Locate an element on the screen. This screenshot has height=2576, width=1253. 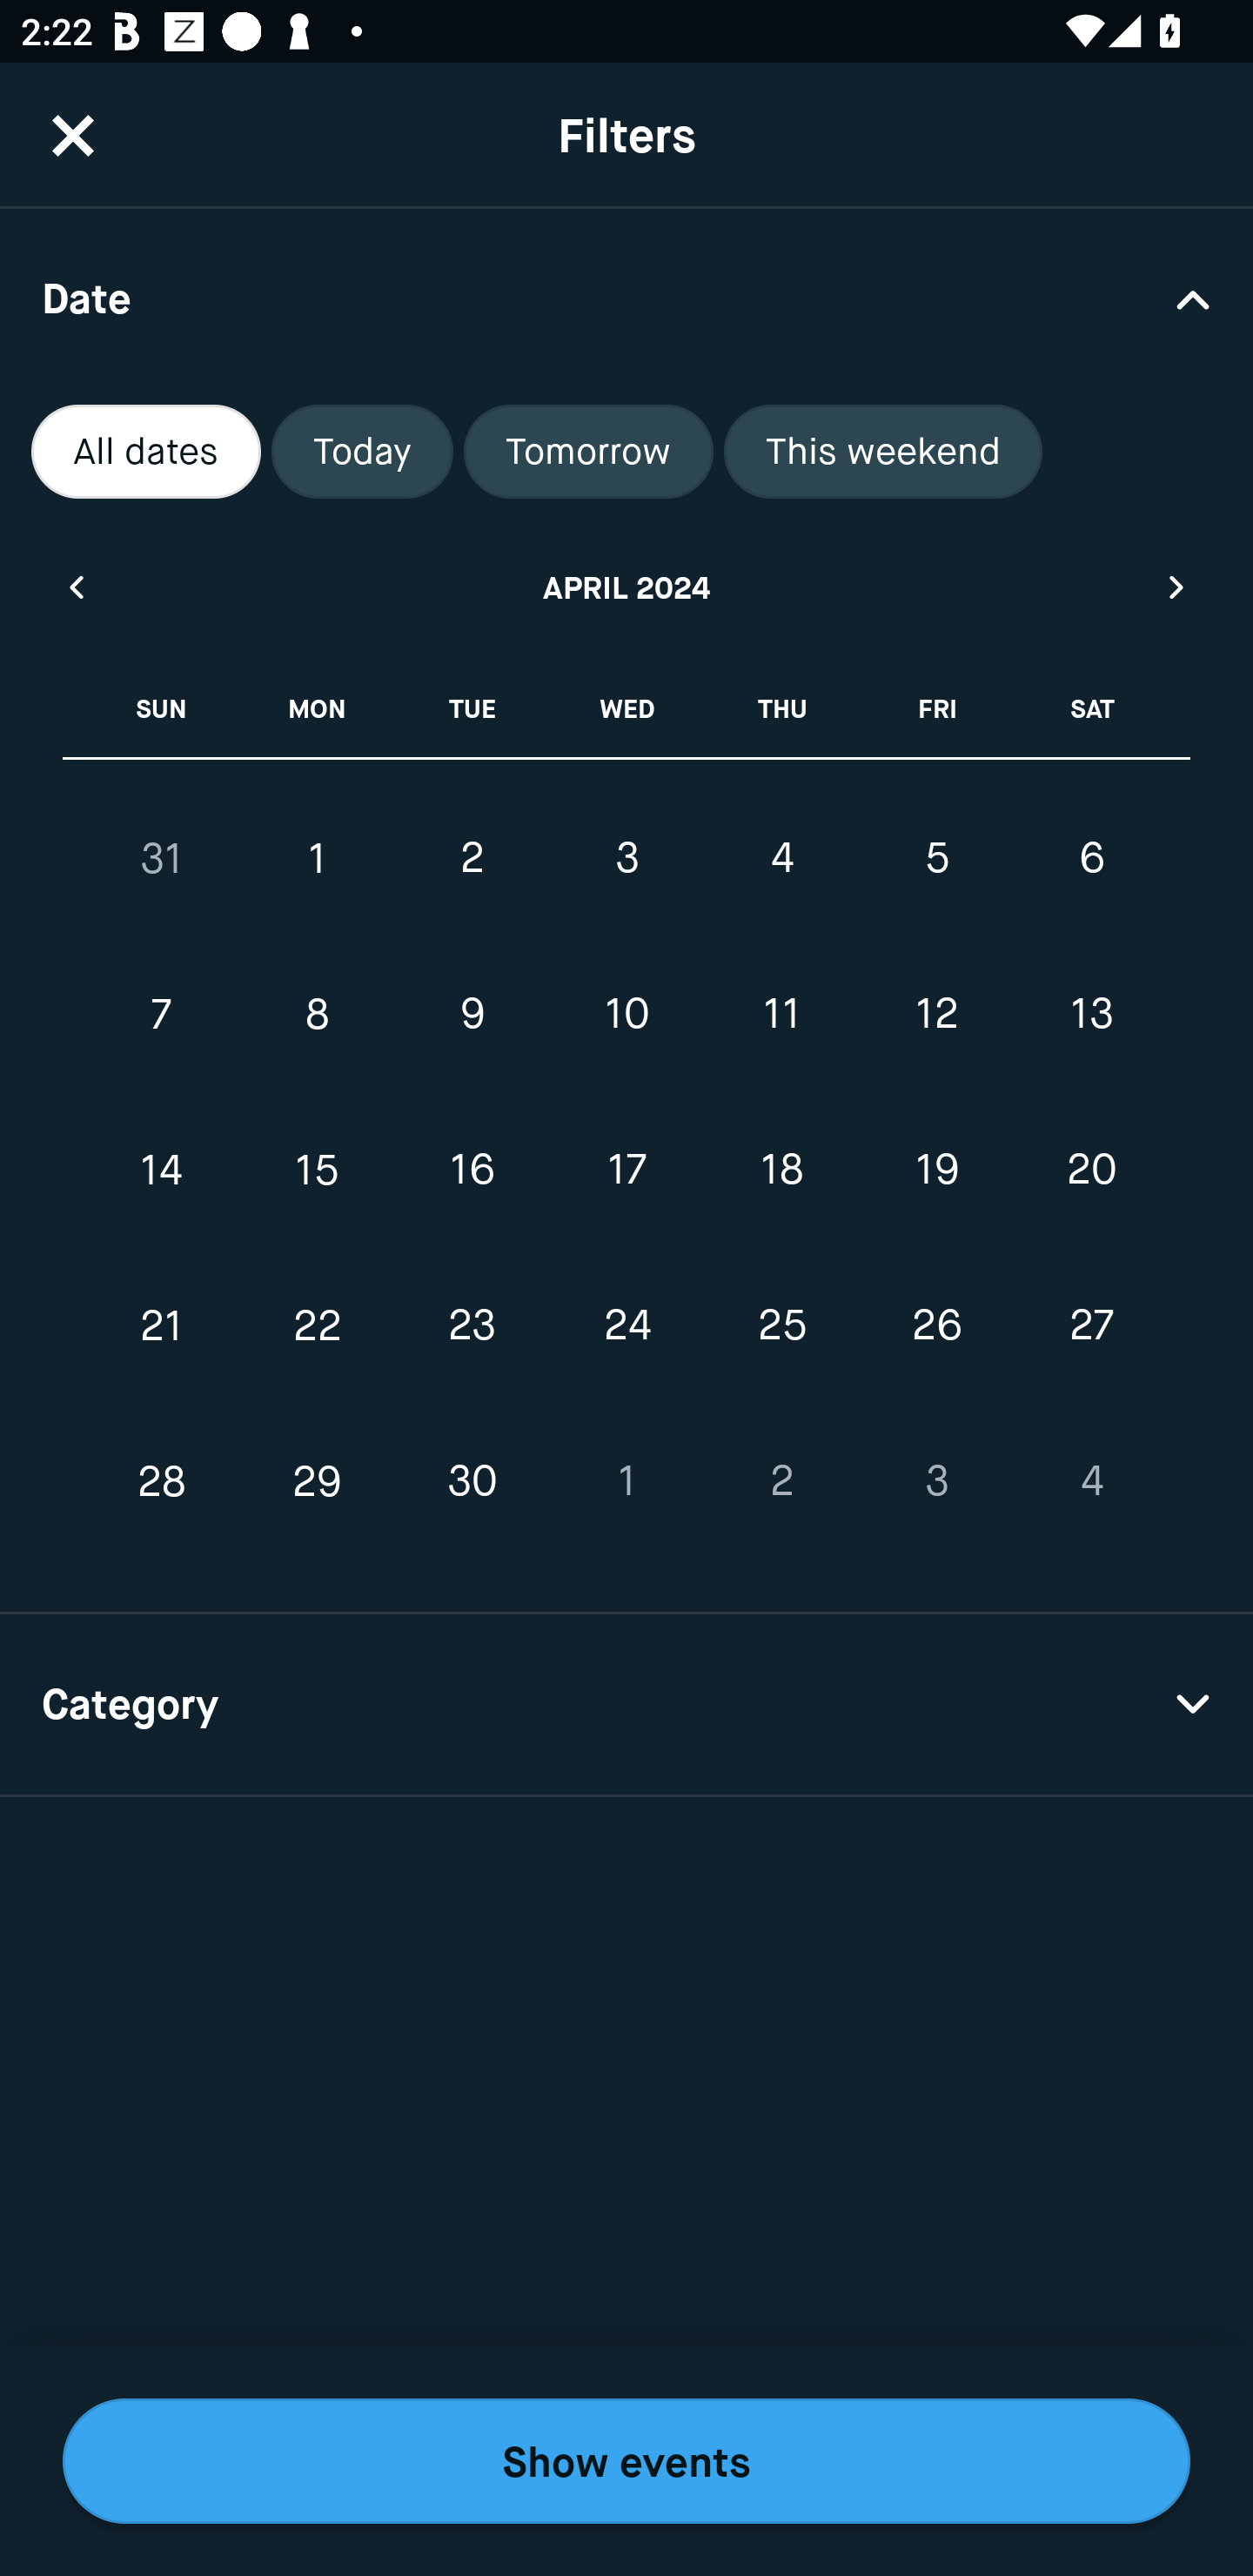
9 is located at coordinates (472, 1015).